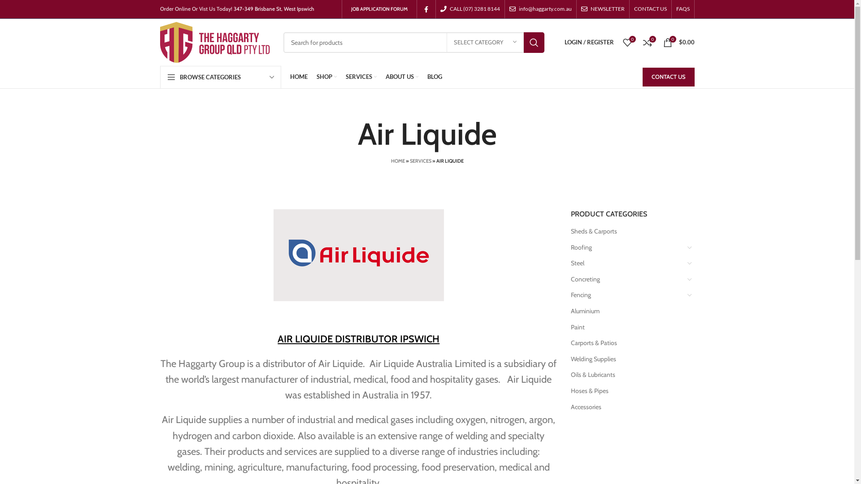 Image resolution: width=861 pixels, height=484 pixels. I want to click on Welding Supplies, so click(627, 359).